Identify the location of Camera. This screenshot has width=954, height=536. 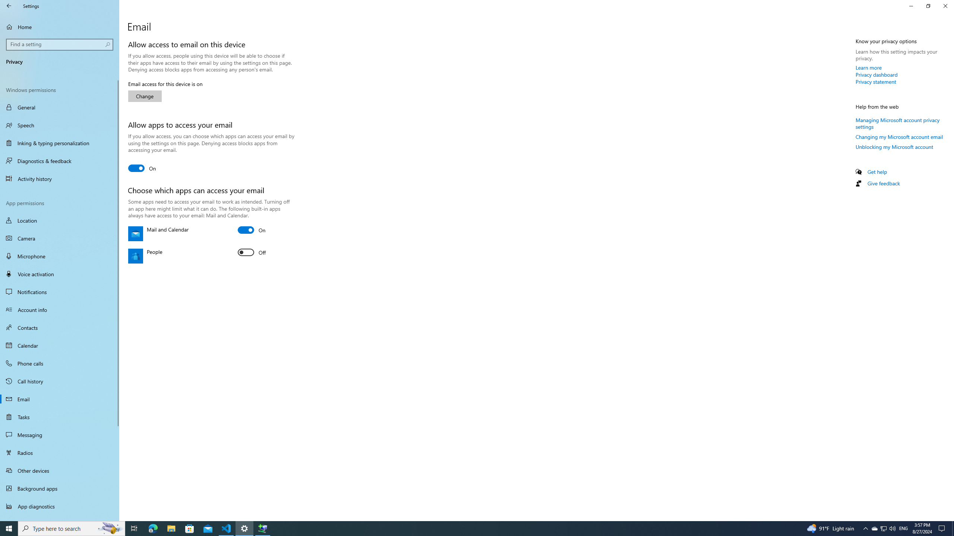
(60, 238).